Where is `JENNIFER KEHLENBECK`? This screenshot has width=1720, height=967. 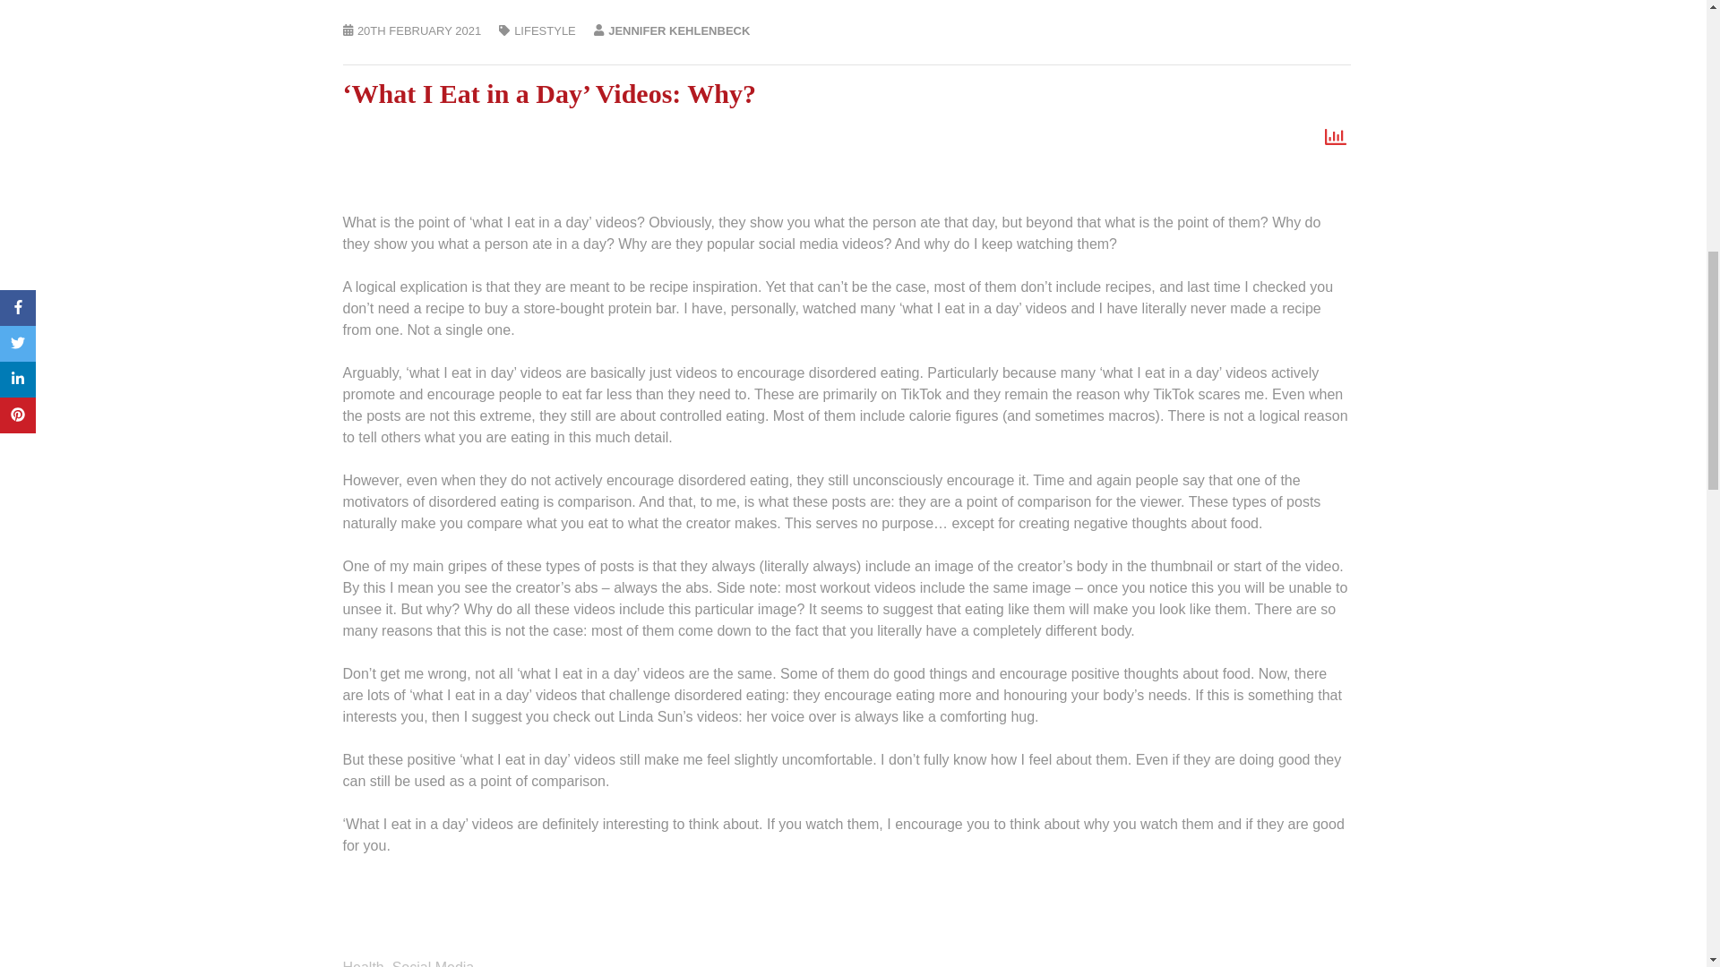 JENNIFER KEHLENBECK is located at coordinates (679, 30).